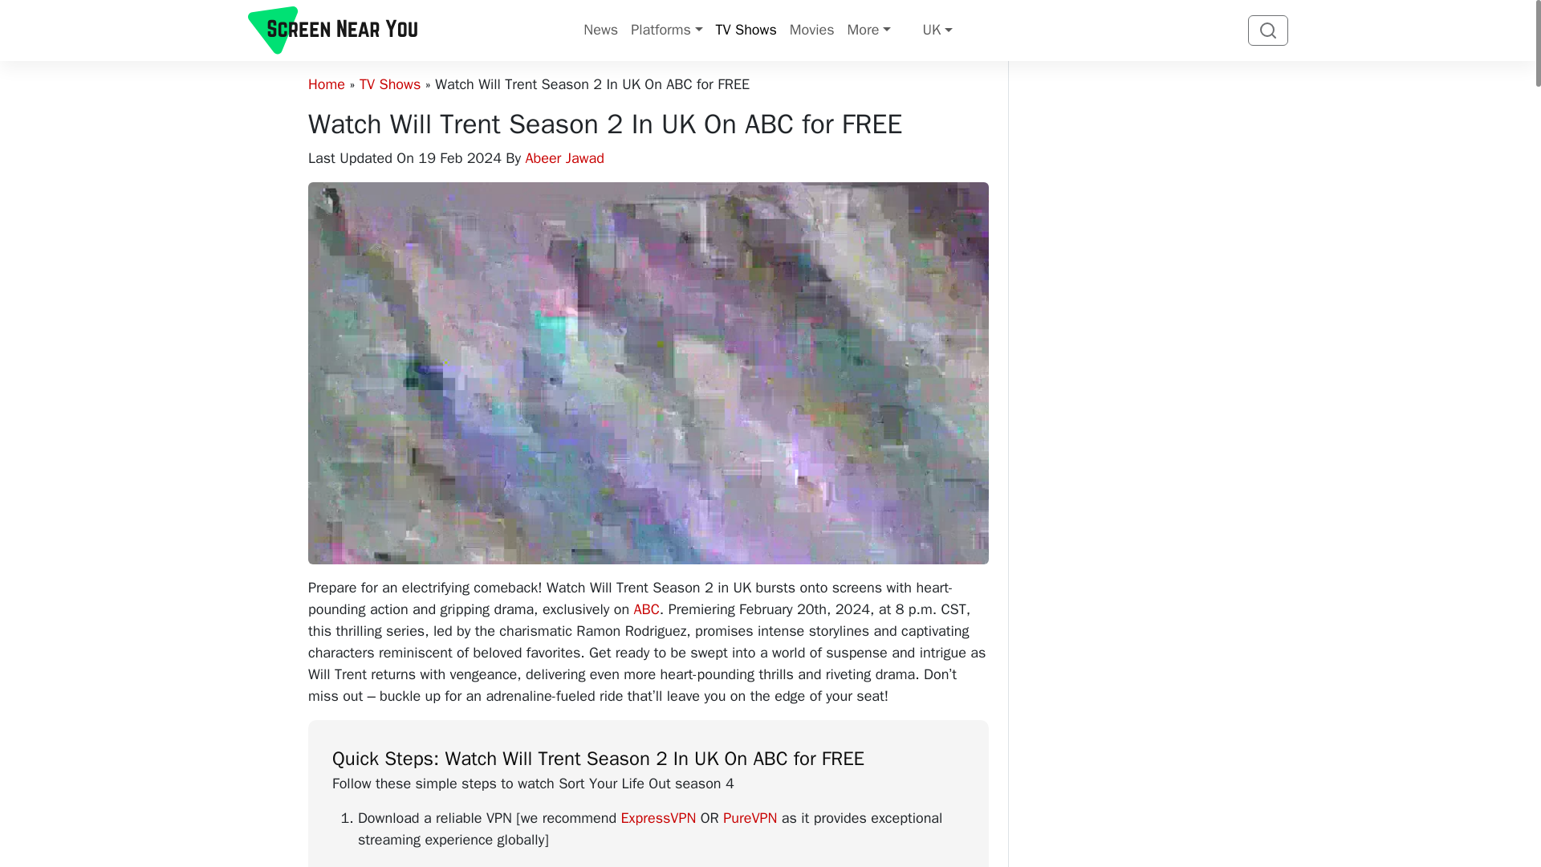  Describe the element at coordinates (666, 31) in the screenshot. I see `Platforms` at that location.